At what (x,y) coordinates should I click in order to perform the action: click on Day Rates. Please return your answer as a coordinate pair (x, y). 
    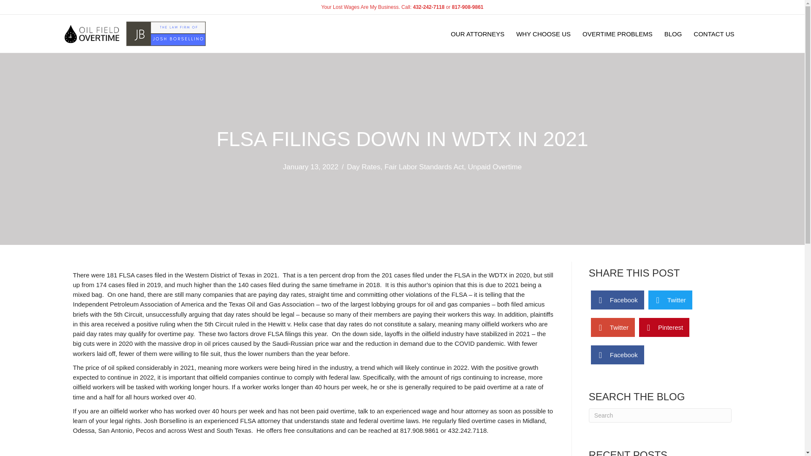
    Looking at the image, I should click on (363, 167).